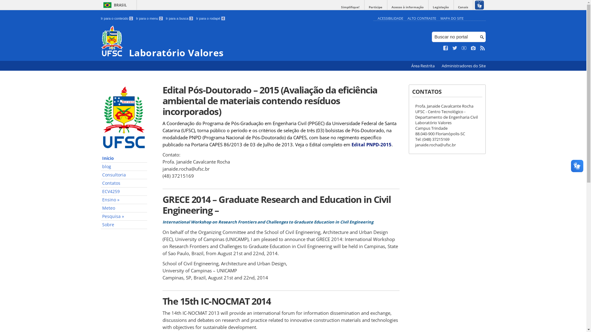  What do you see at coordinates (124, 225) in the screenshot?
I see `Sobre` at bounding box center [124, 225].